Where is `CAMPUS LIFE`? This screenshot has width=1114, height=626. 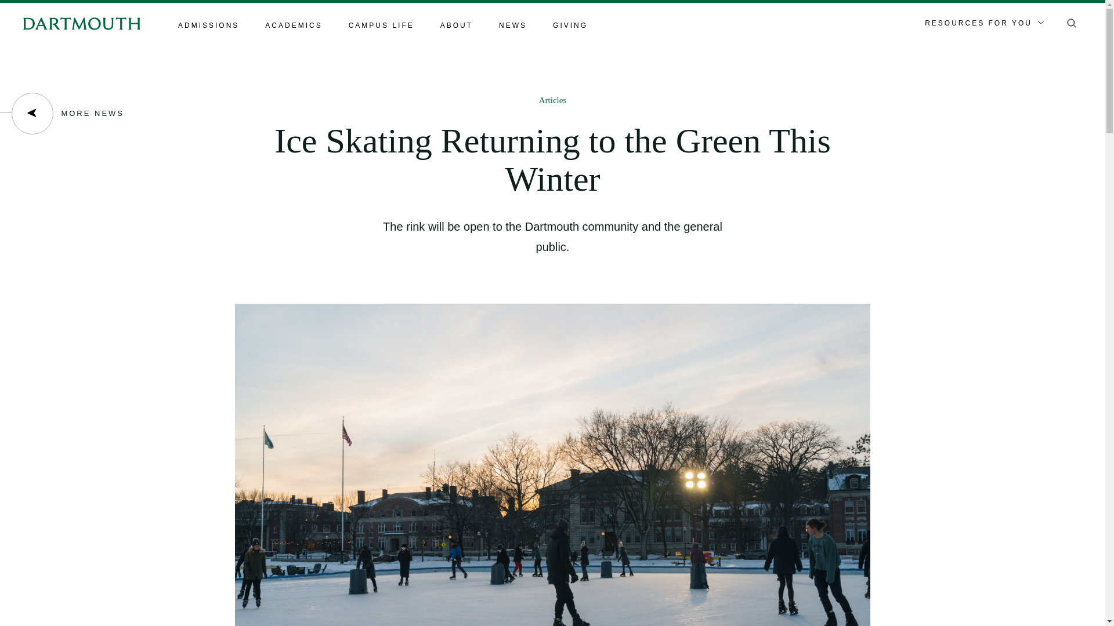 CAMPUS LIFE is located at coordinates (381, 26).